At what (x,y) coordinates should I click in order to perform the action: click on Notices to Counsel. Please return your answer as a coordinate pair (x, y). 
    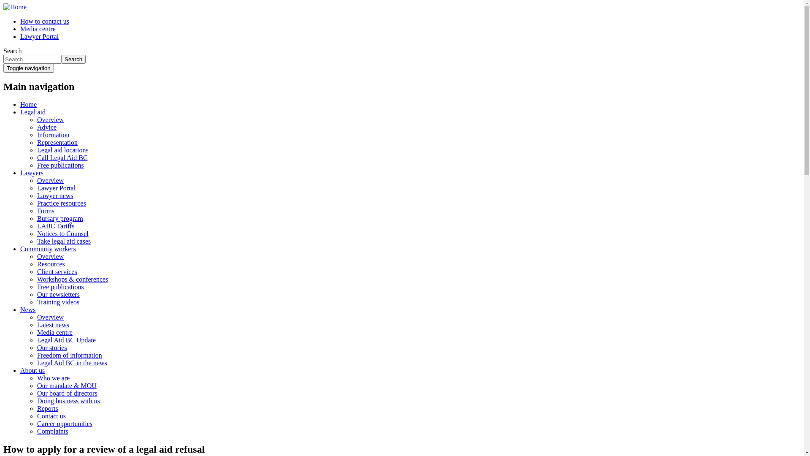
    Looking at the image, I should click on (63, 234).